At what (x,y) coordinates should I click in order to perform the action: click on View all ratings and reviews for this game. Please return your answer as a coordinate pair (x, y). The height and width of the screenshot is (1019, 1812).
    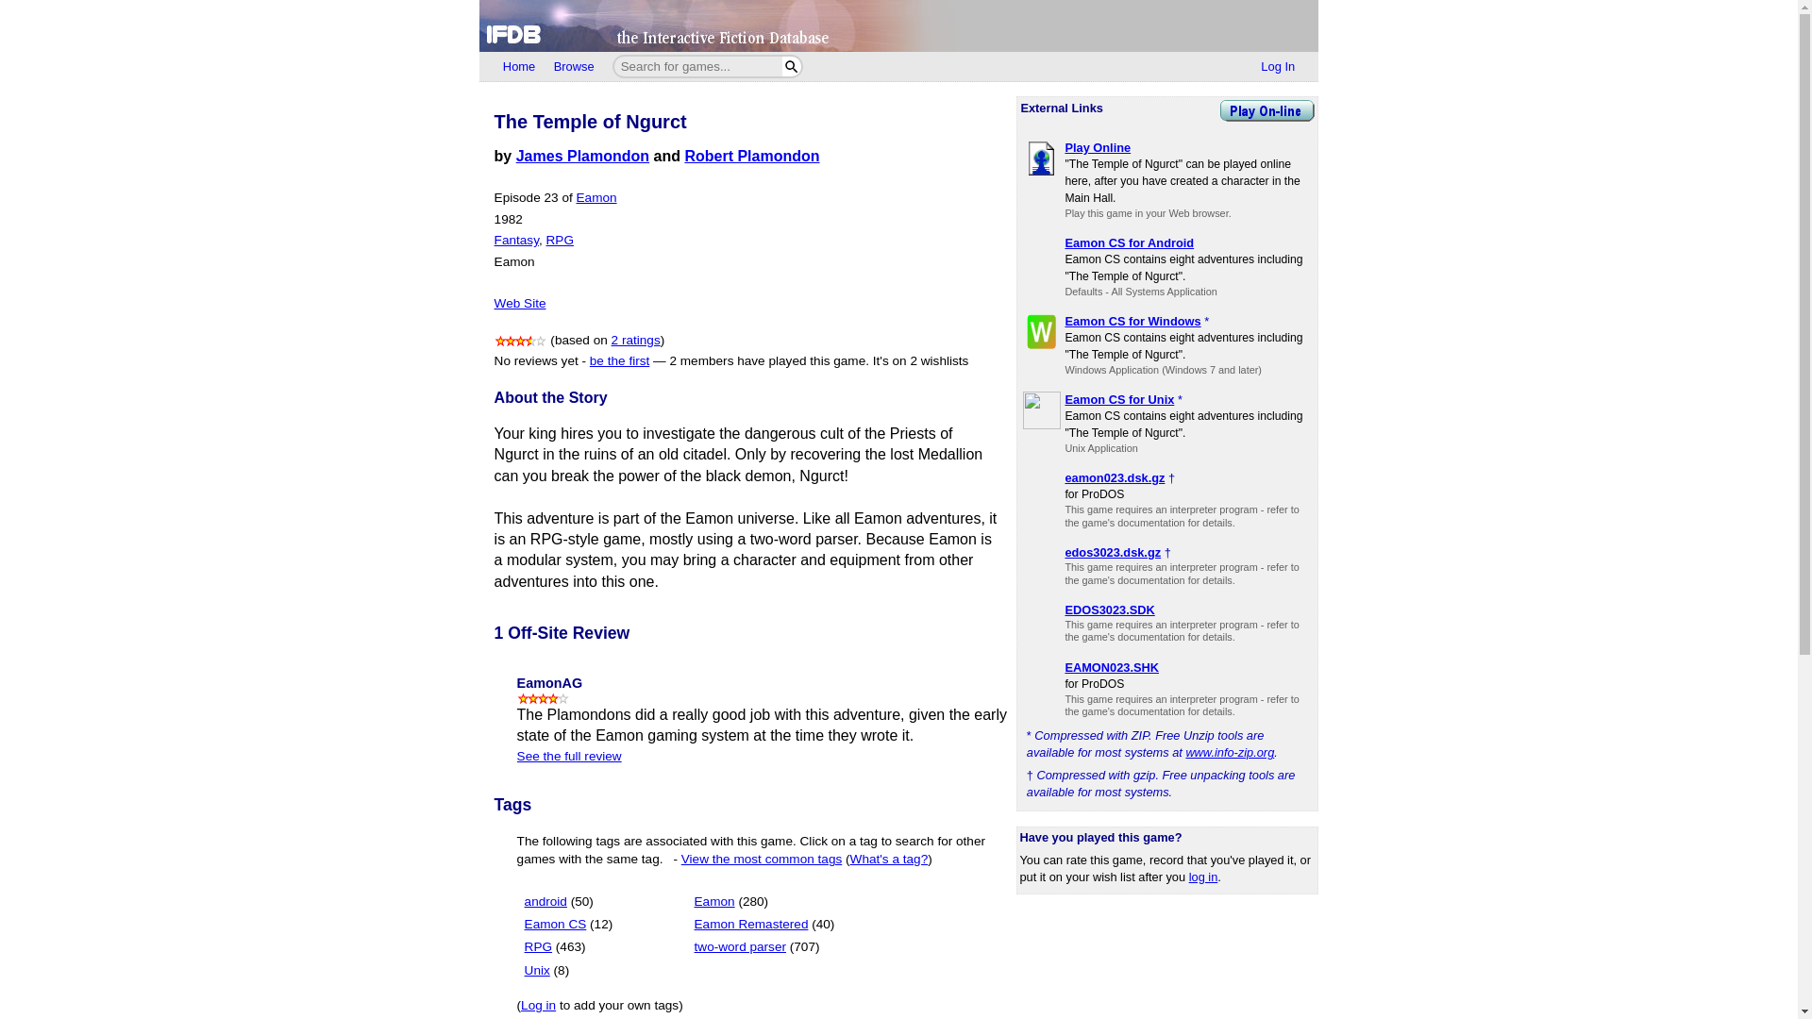
    Looking at the image, I should click on (636, 340).